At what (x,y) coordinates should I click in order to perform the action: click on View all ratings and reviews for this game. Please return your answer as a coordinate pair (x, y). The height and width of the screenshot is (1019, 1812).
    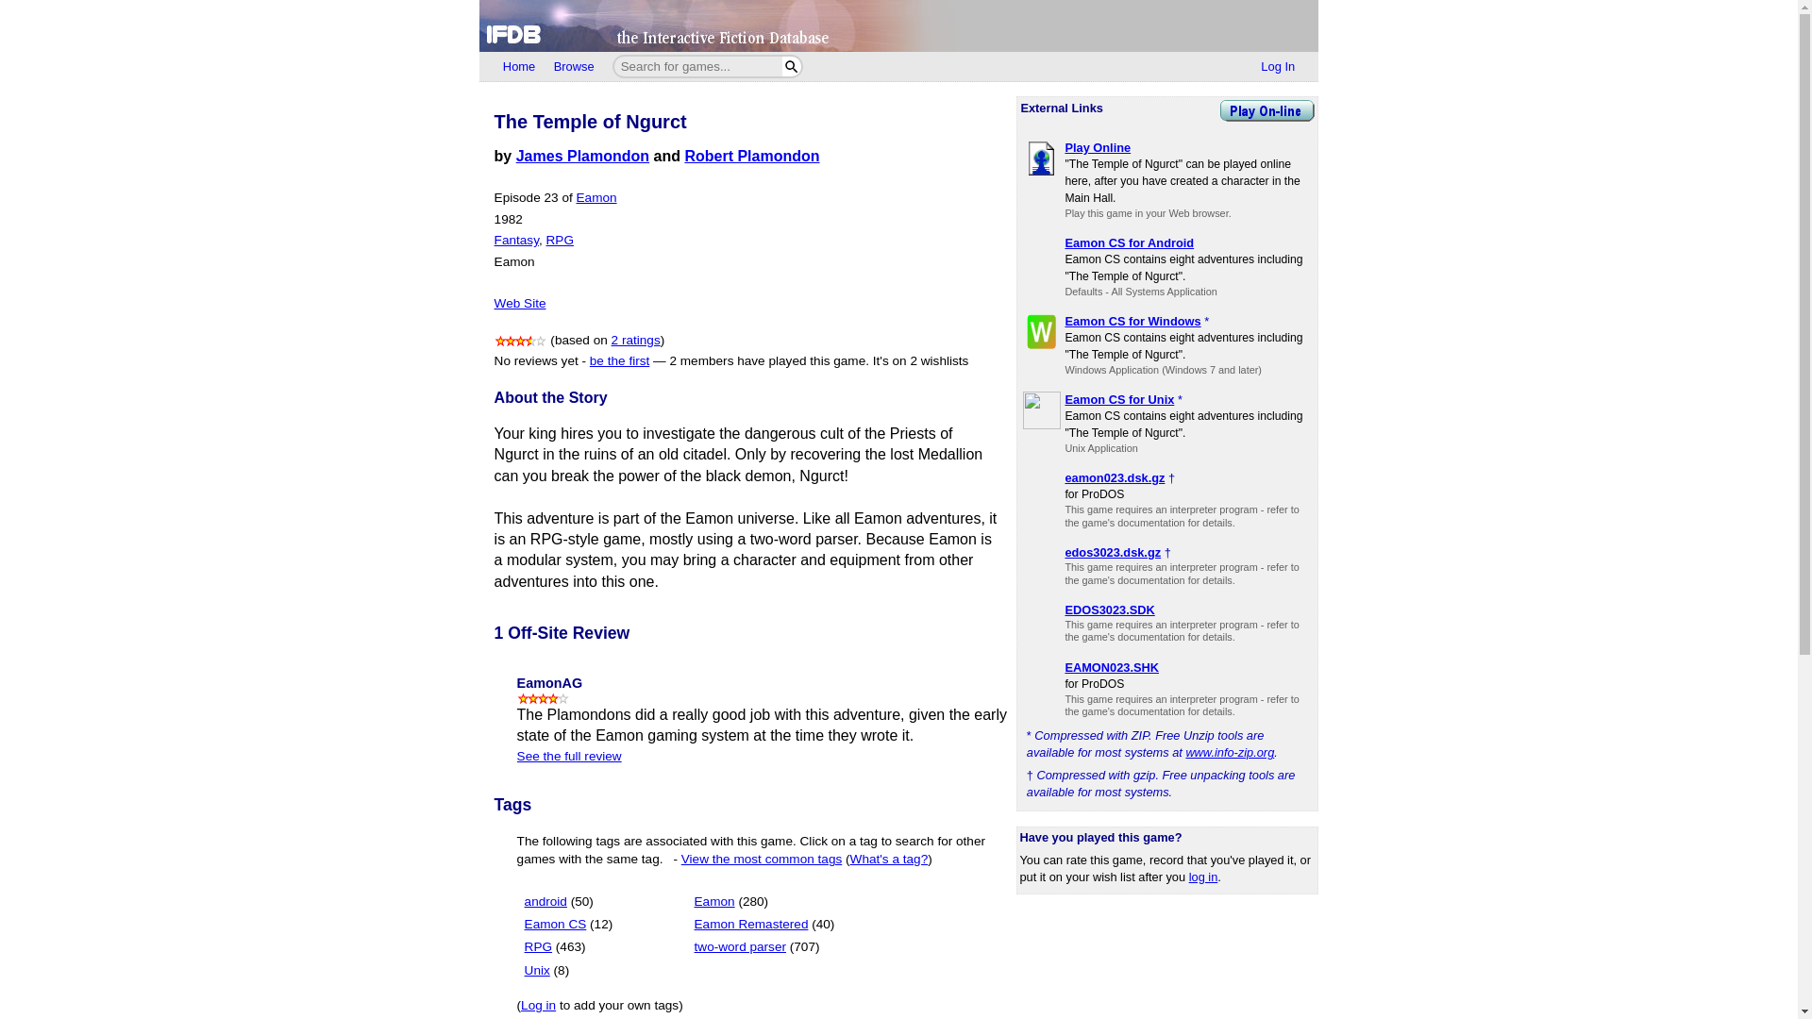
    Looking at the image, I should click on (636, 340).